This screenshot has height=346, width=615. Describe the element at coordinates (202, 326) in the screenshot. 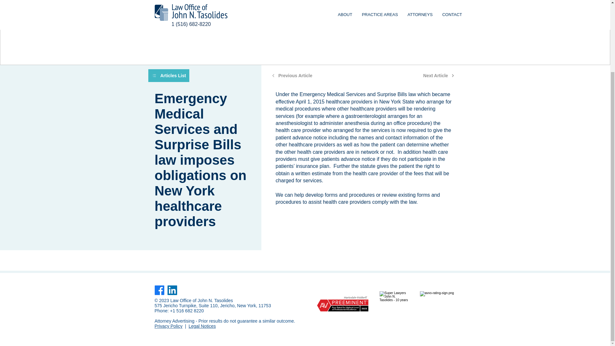

I see `Legal Notices` at that location.